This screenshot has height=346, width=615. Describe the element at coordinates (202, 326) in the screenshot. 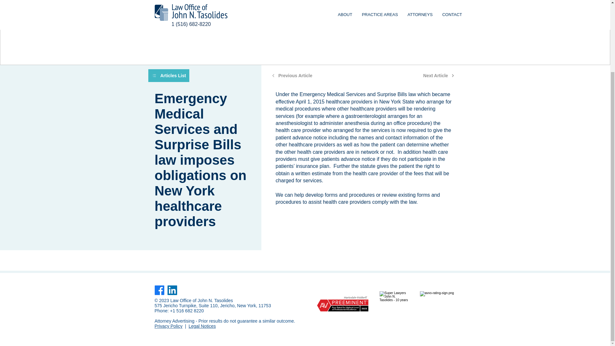

I see `Legal Notices` at that location.